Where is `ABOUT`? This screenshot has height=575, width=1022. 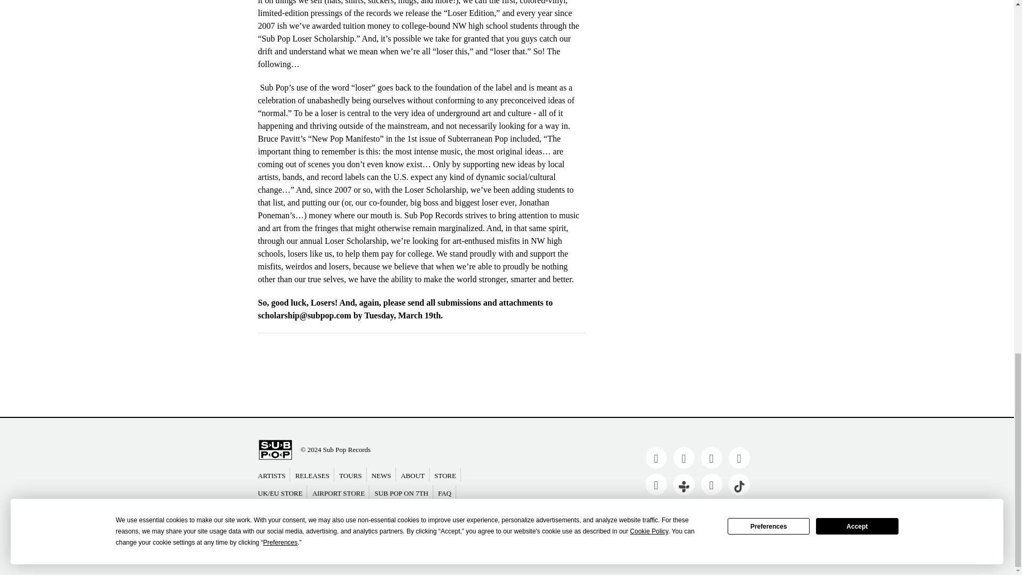 ABOUT is located at coordinates (415, 474).